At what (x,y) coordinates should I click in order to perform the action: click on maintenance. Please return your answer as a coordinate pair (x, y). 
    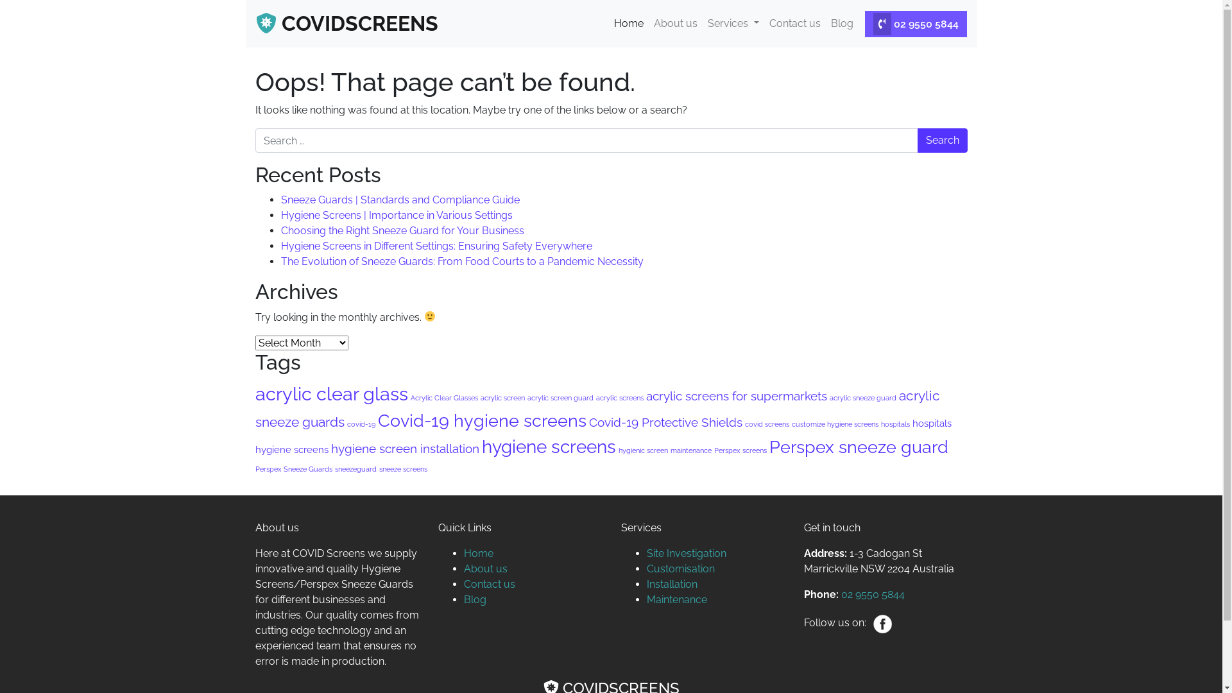
    Looking at the image, I should click on (690, 450).